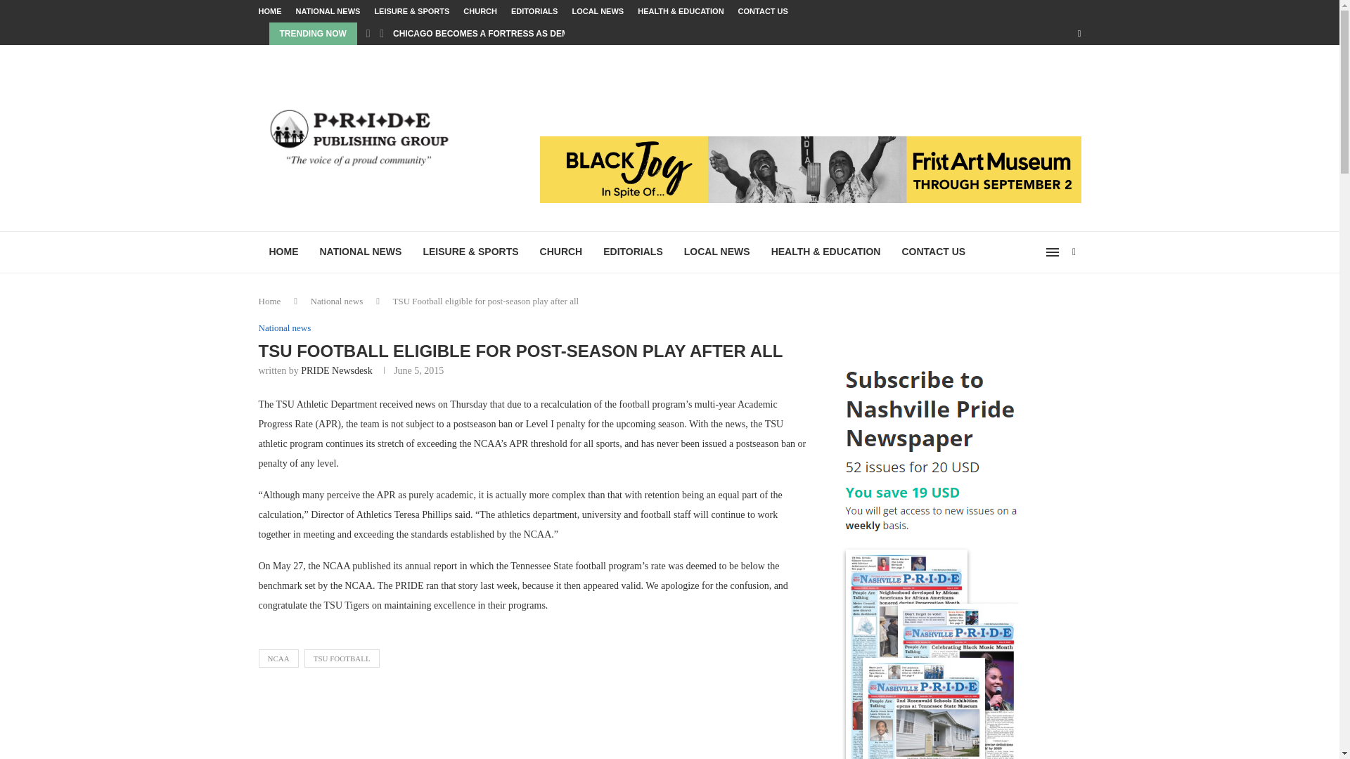  What do you see at coordinates (328, 11) in the screenshot?
I see `NATIONAL NEWS` at bounding box center [328, 11].